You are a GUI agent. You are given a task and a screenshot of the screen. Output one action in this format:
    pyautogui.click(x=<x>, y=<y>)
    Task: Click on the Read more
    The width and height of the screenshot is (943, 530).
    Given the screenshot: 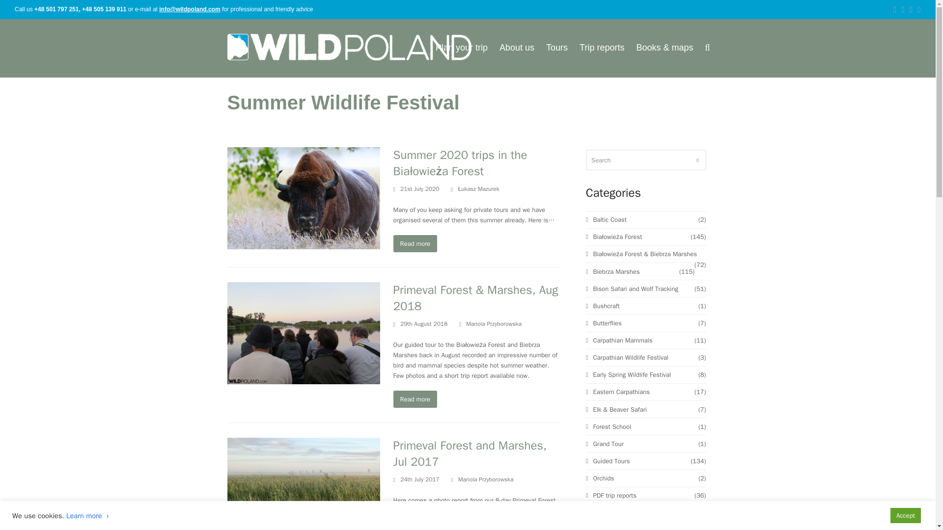 What is the action you would take?
    pyautogui.click(x=415, y=243)
    